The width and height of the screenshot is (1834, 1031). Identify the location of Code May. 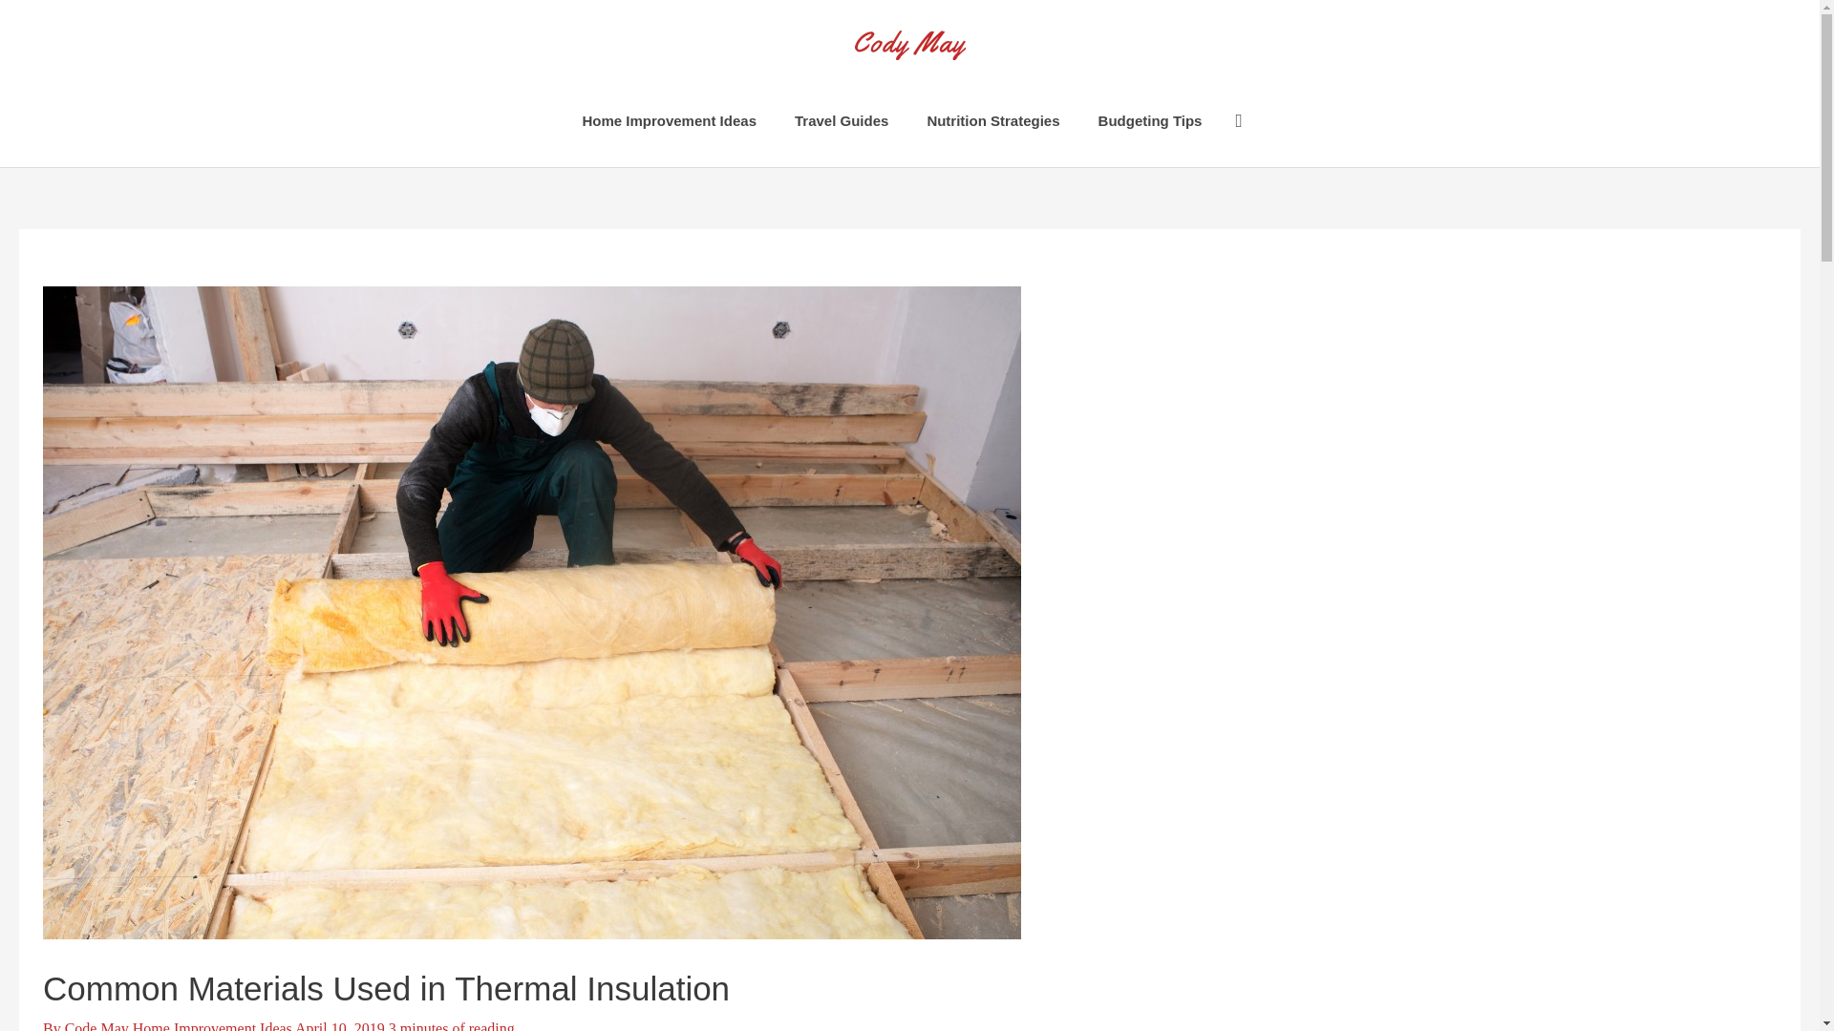
(97, 1025).